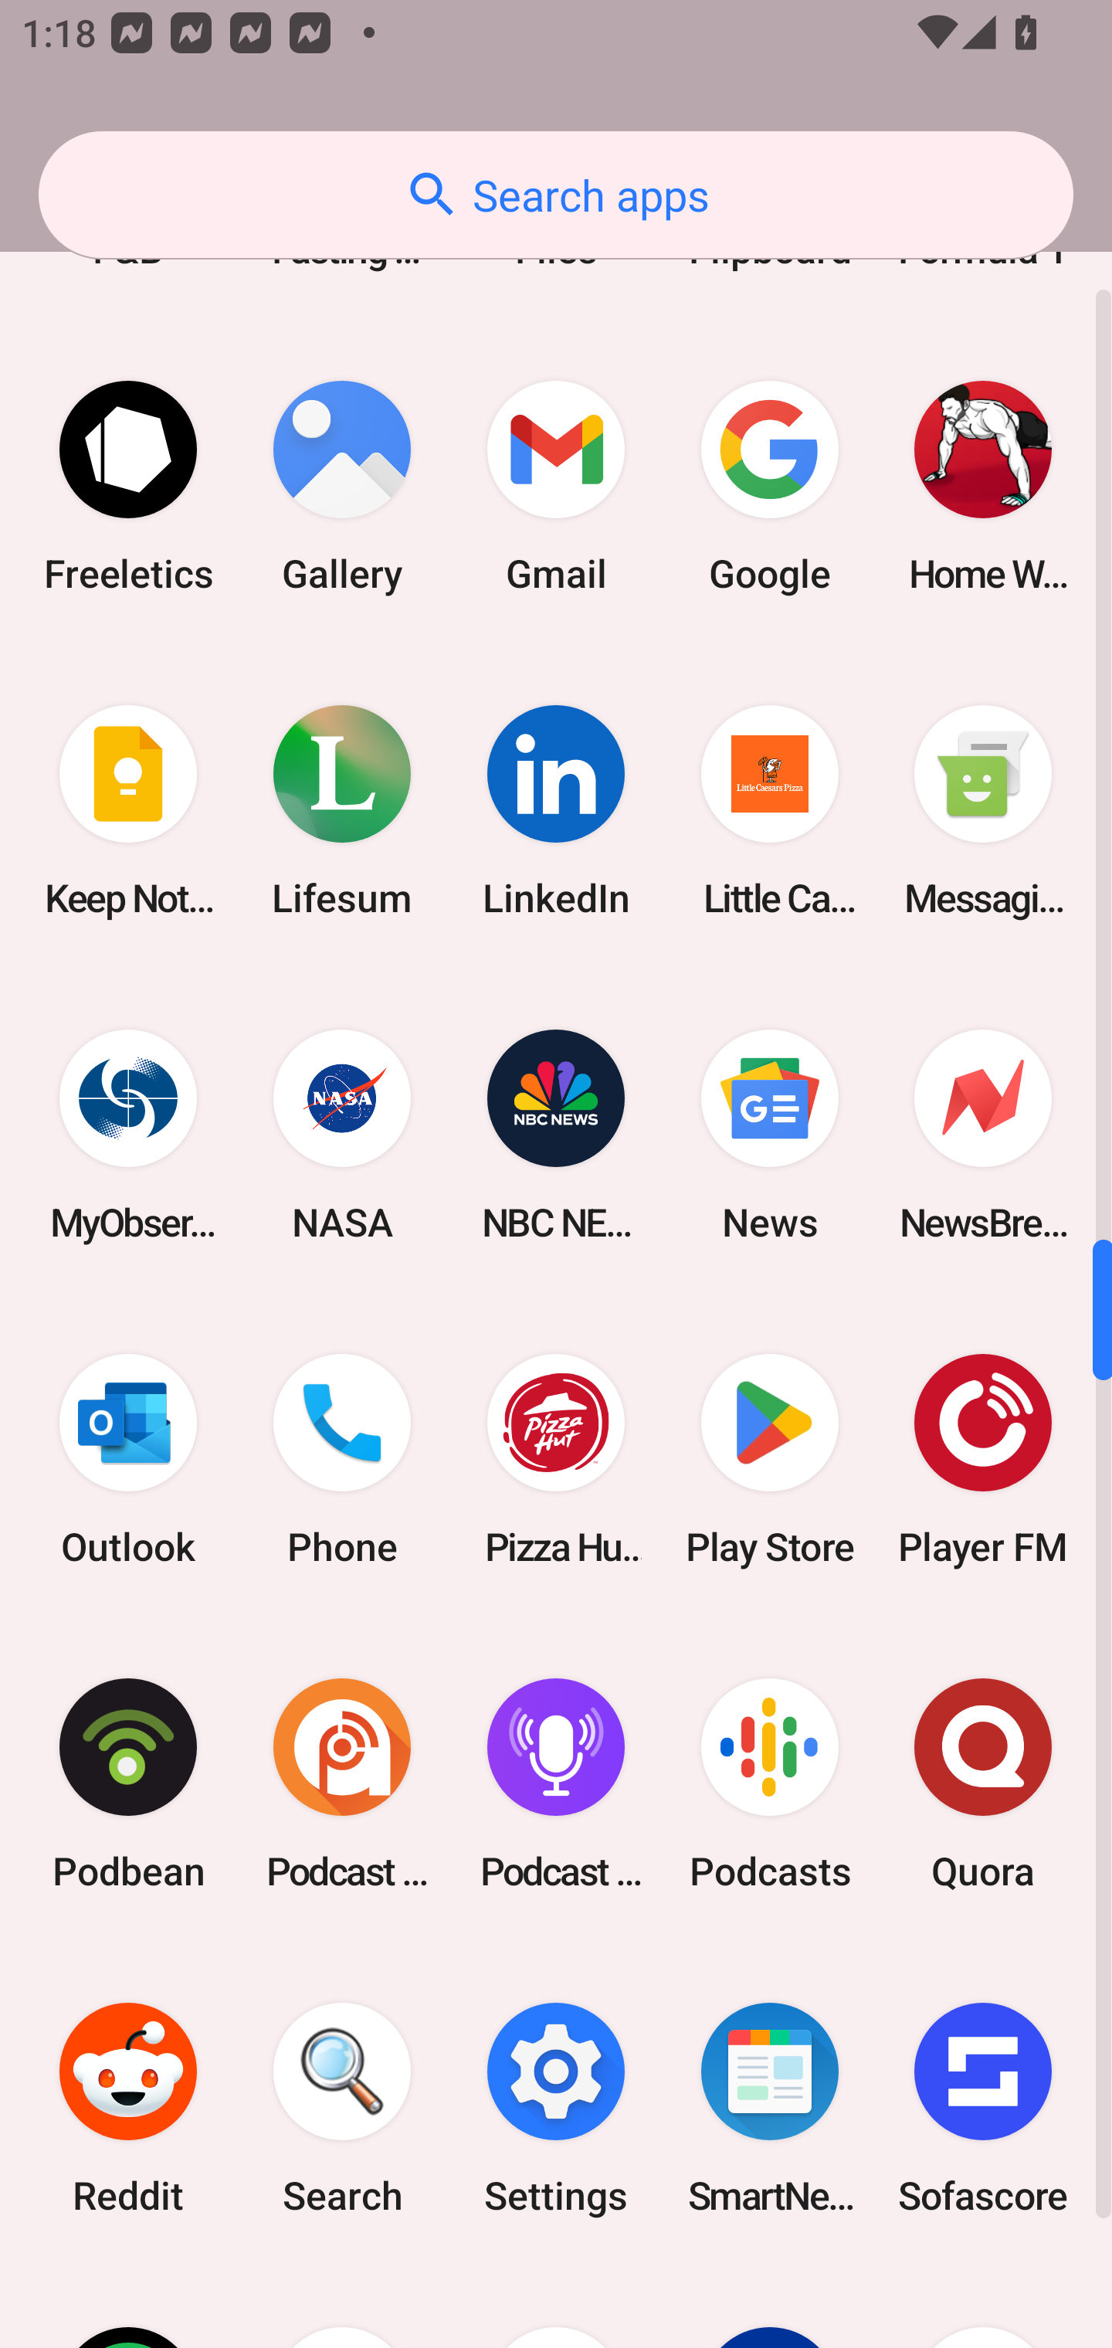 This screenshot has width=1112, height=2348. I want to click on NBC NEWS, so click(556, 1135).